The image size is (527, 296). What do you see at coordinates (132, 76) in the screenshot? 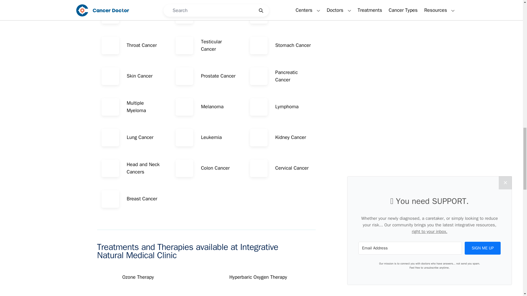
I see `Skin Cancer` at bounding box center [132, 76].